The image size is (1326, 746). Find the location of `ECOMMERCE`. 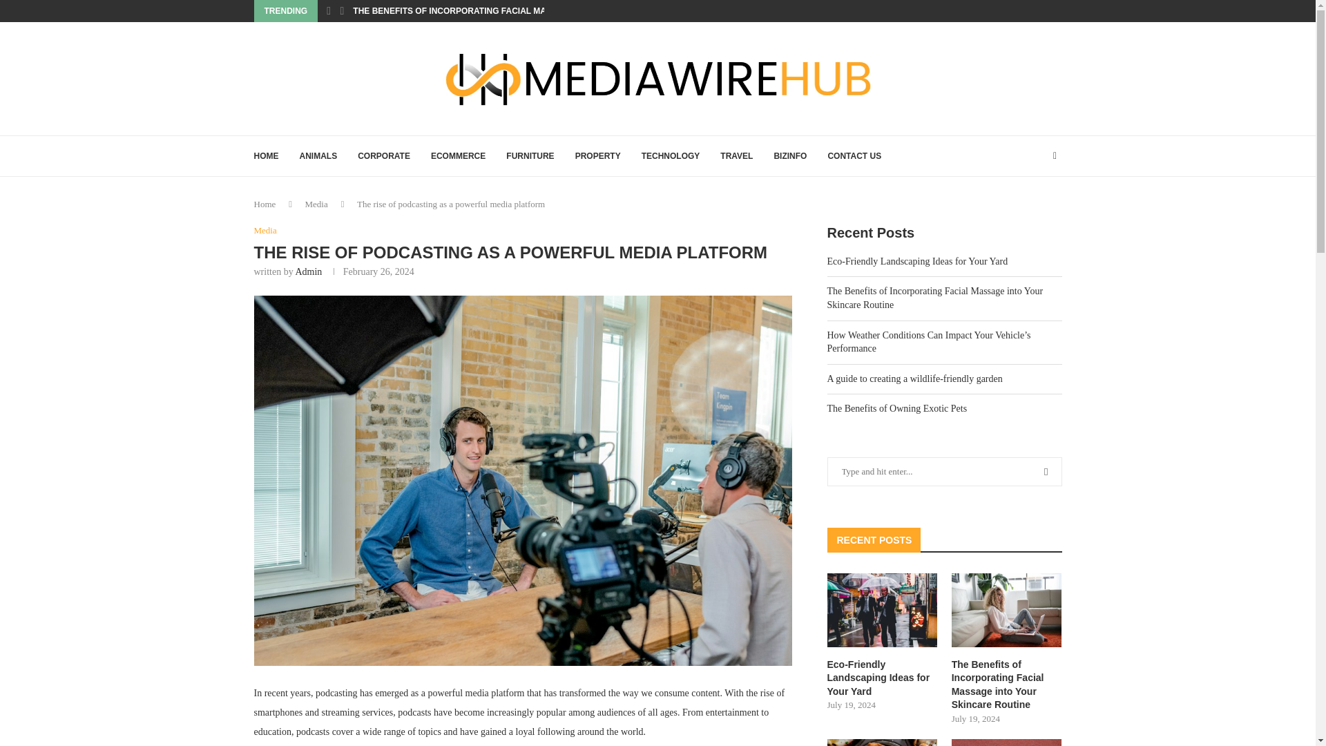

ECOMMERCE is located at coordinates (458, 155).